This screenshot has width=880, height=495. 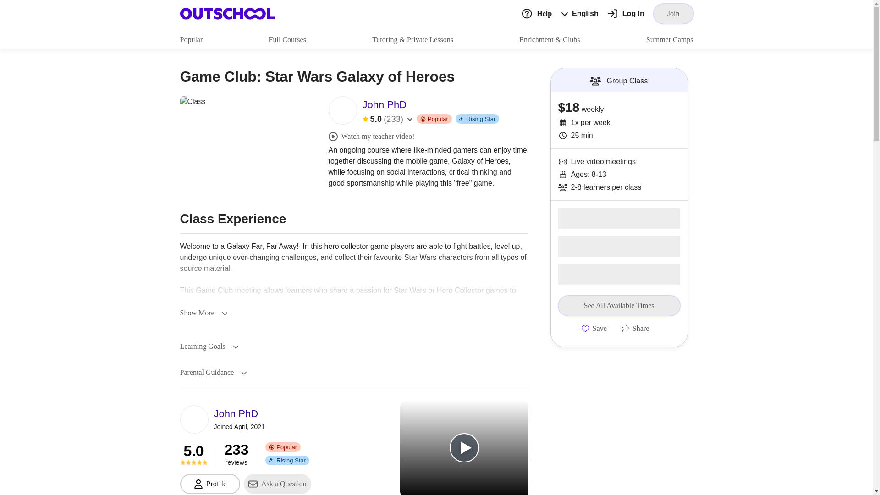 I want to click on Save, so click(x=594, y=328).